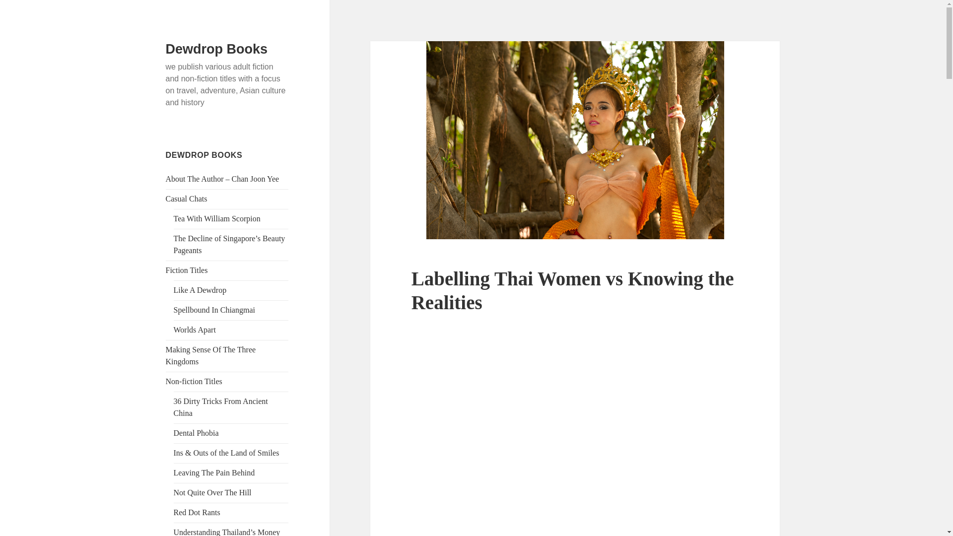 The width and height of the screenshot is (953, 536). What do you see at coordinates (194, 381) in the screenshot?
I see `Non-fiction Titles` at bounding box center [194, 381].